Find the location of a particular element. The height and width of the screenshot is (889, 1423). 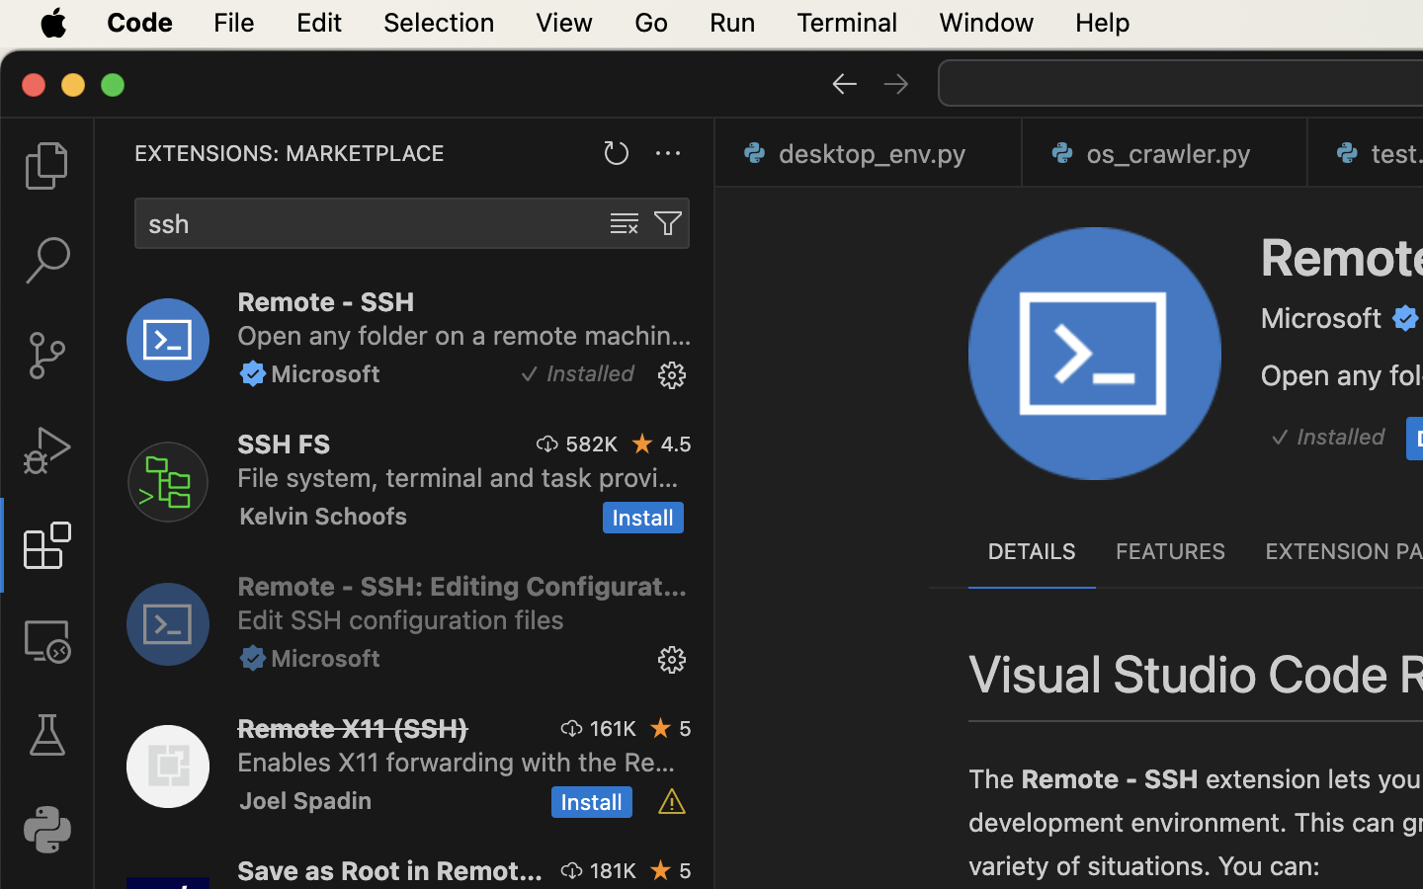

 is located at coordinates (1406, 318).